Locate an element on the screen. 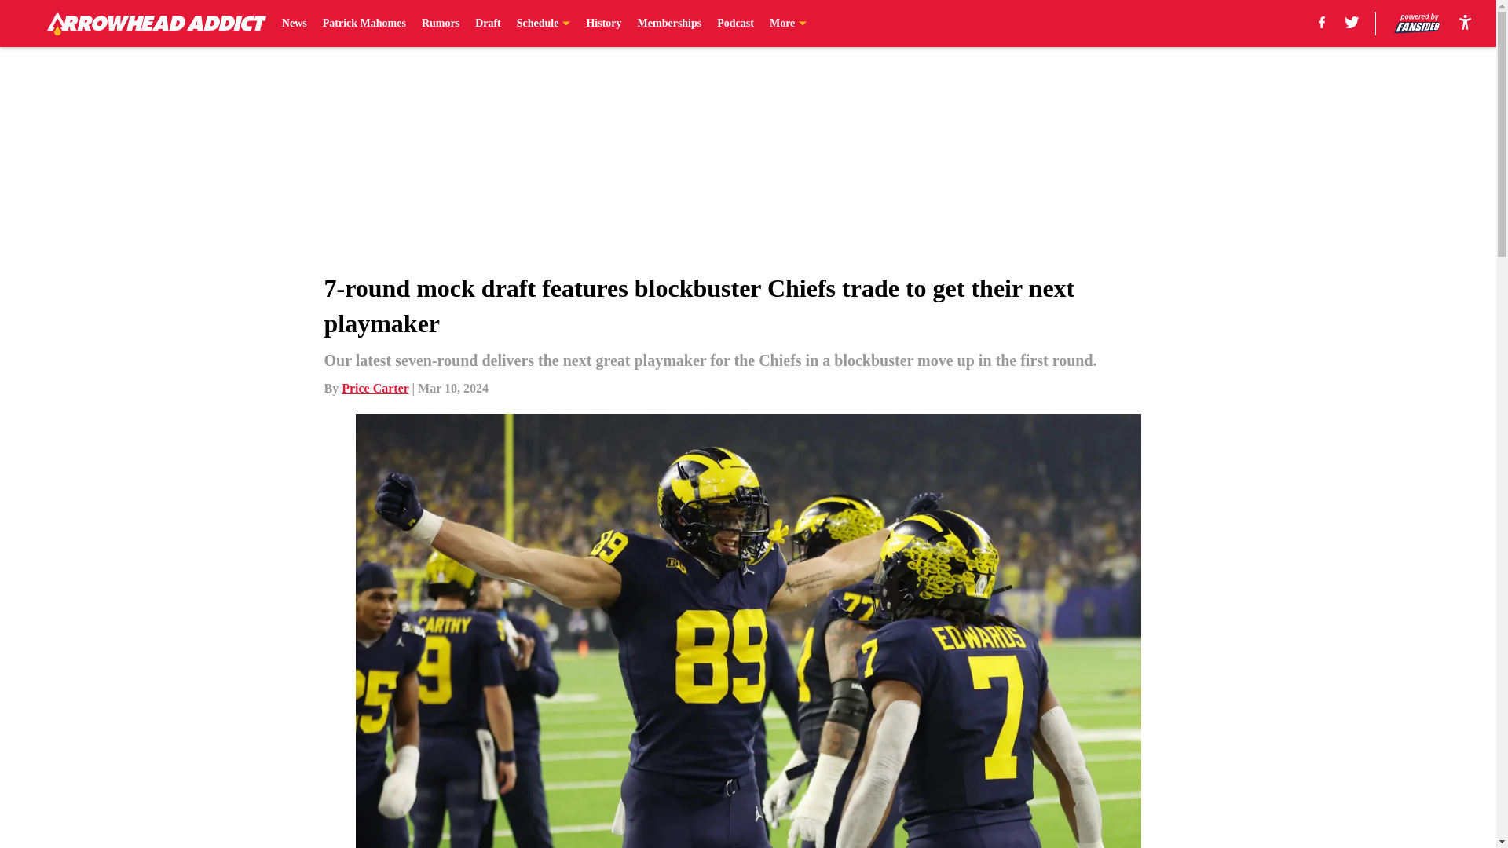 This screenshot has height=848, width=1508. Rumors is located at coordinates (441, 24).